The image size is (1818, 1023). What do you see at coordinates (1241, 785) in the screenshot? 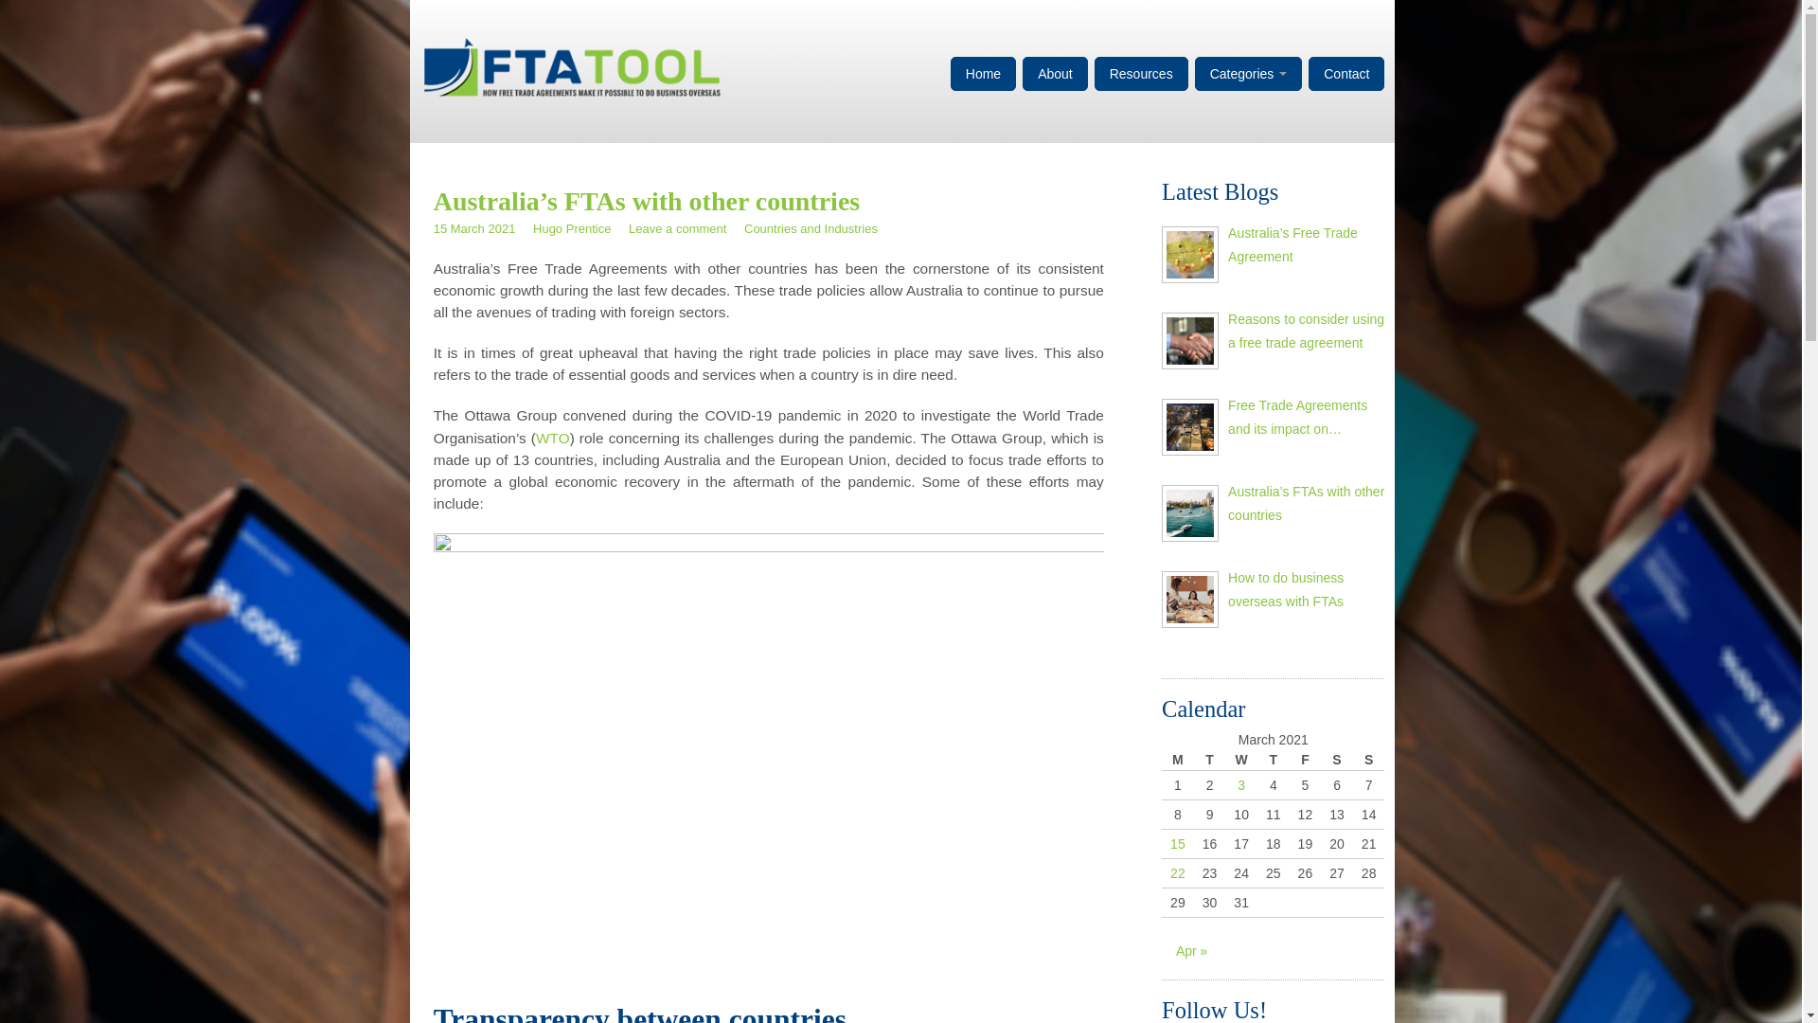
I see `3` at bounding box center [1241, 785].